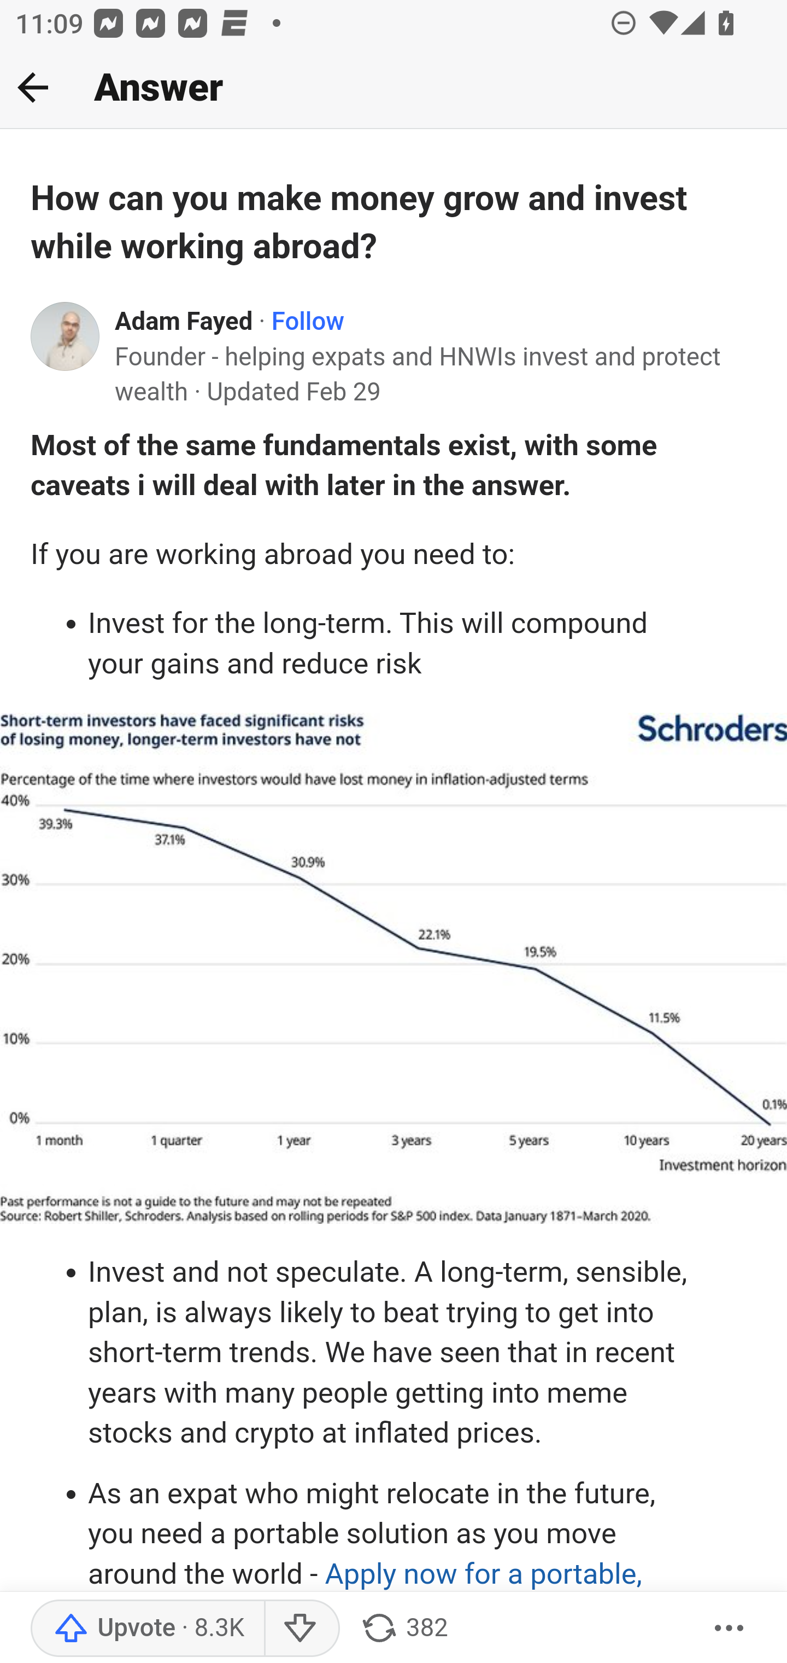 The image size is (787, 1663). I want to click on Follow, so click(307, 322).